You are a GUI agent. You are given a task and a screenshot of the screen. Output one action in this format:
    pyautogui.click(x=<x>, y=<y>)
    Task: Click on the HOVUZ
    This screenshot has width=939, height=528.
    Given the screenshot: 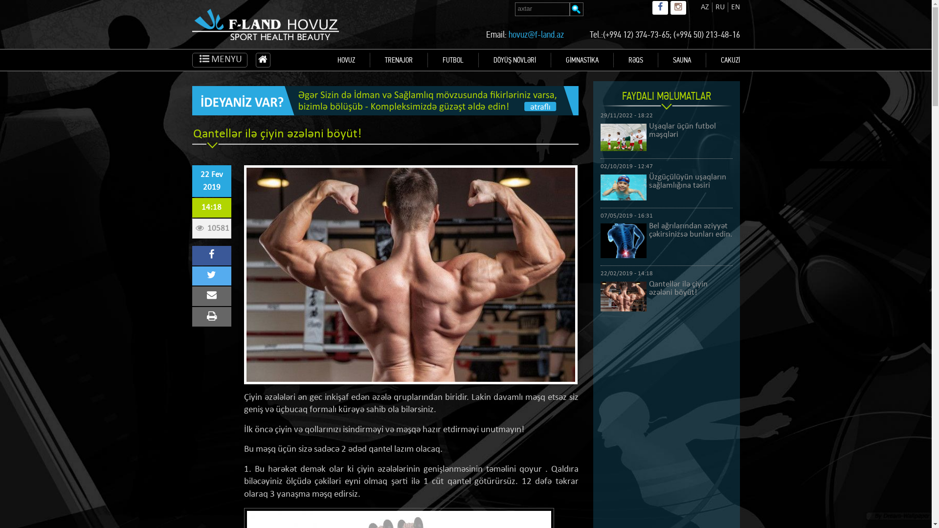 What is the action you would take?
    pyautogui.click(x=346, y=60)
    